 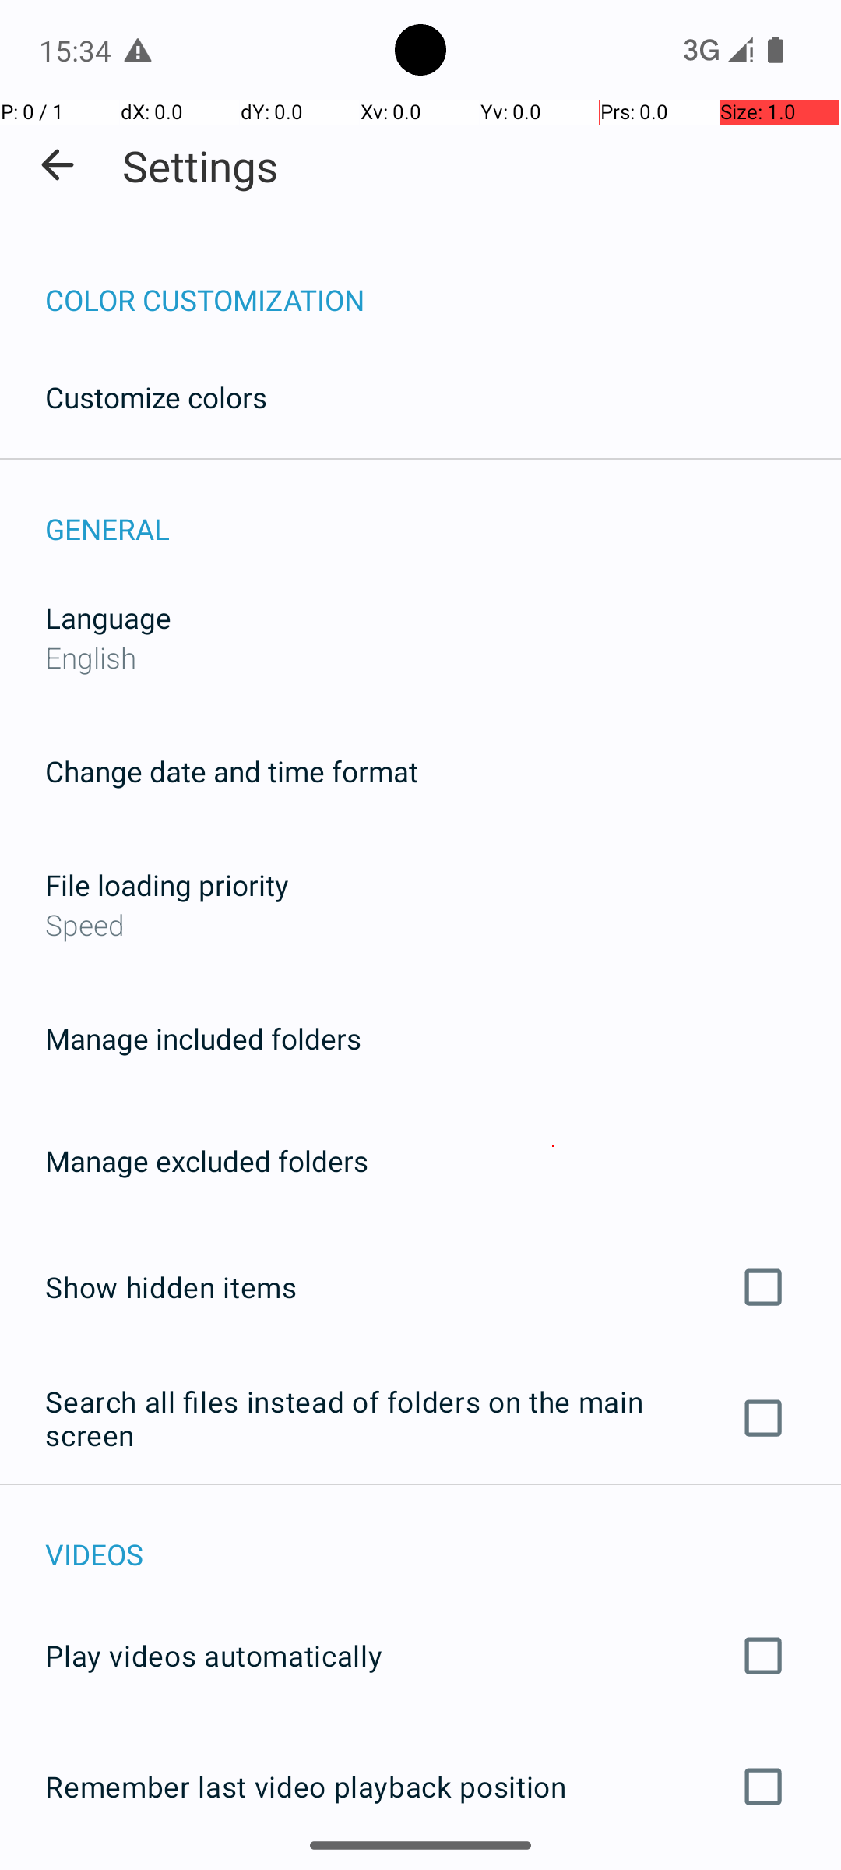 What do you see at coordinates (420, 1787) in the screenshot?
I see `Remember last video playback position` at bounding box center [420, 1787].